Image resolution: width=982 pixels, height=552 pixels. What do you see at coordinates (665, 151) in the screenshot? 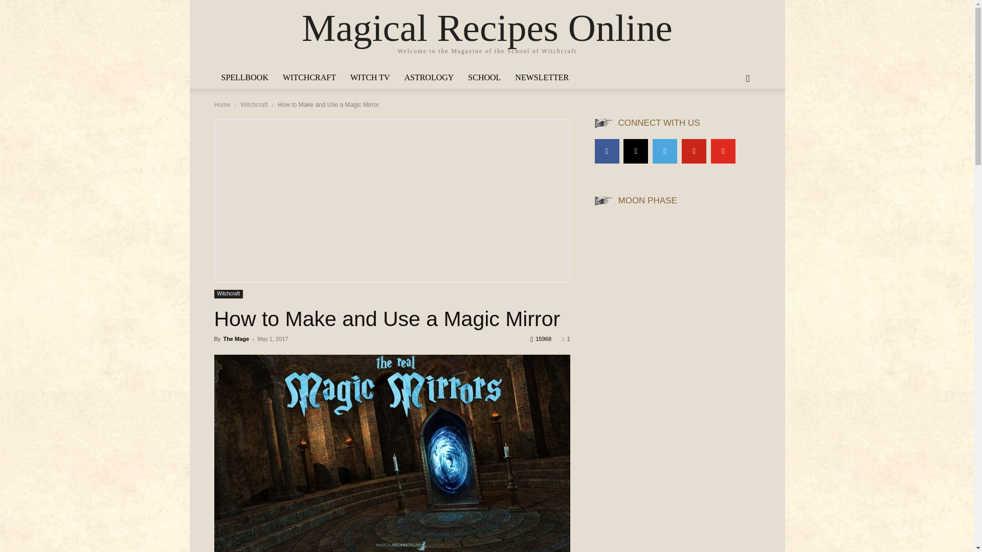
I see `Twitter` at bounding box center [665, 151].